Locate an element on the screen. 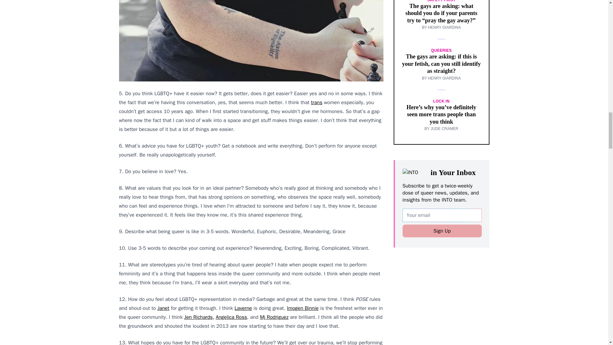 The height and width of the screenshot is (345, 613). Angelica Ross is located at coordinates (231, 317).